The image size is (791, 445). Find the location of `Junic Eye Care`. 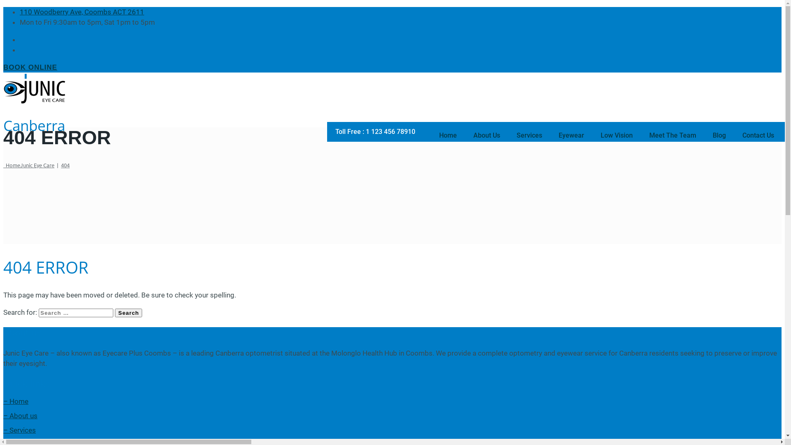

Junic Eye Care is located at coordinates (392, 89).